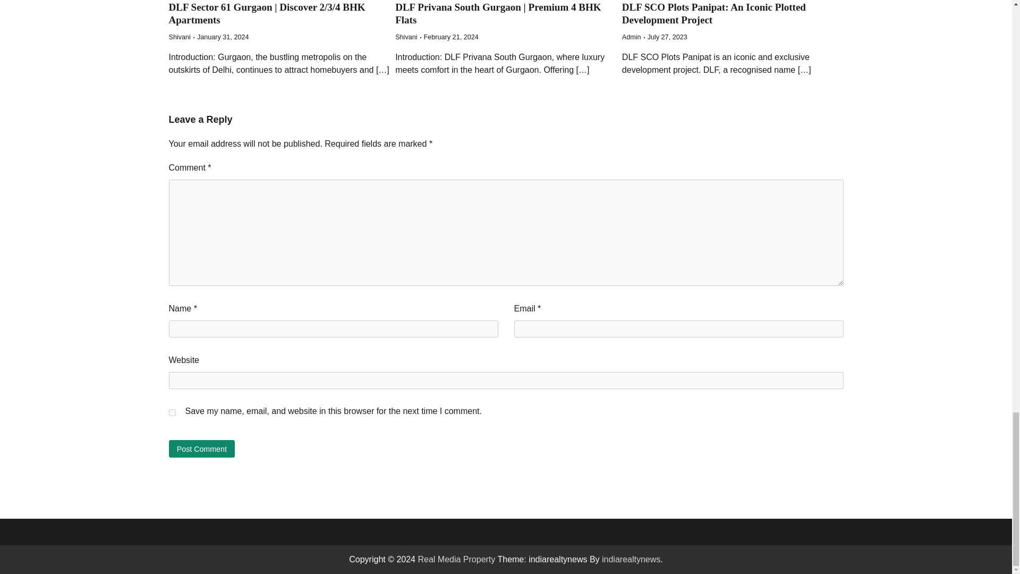 This screenshot has width=1020, height=574. I want to click on Real Media Property, so click(456, 559).